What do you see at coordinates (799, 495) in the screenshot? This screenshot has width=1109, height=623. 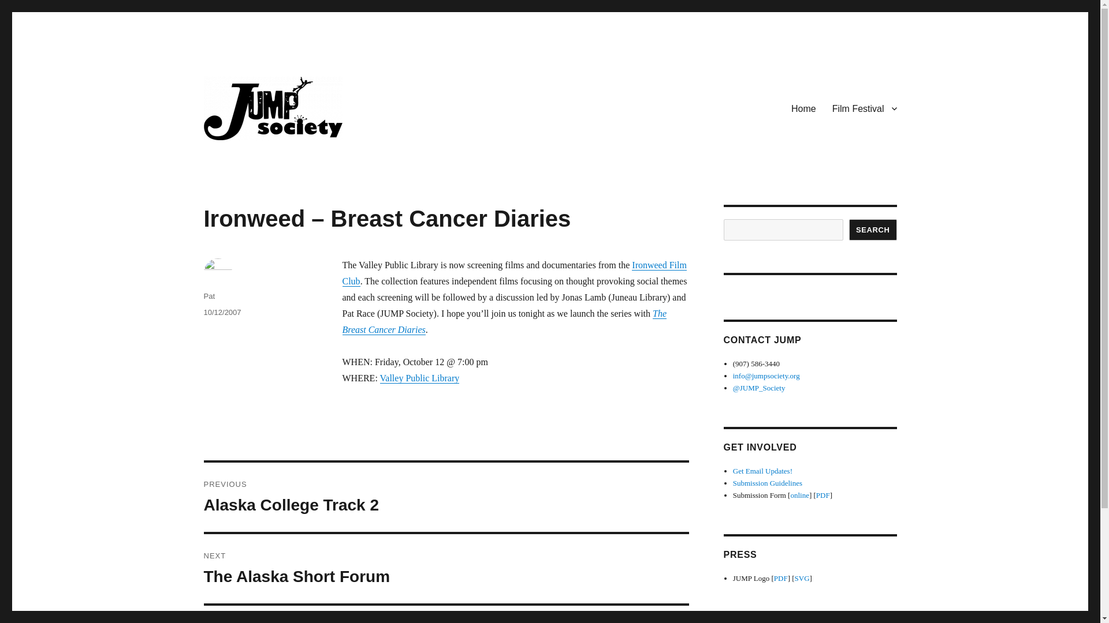 I see `online` at bounding box center [799, 495].